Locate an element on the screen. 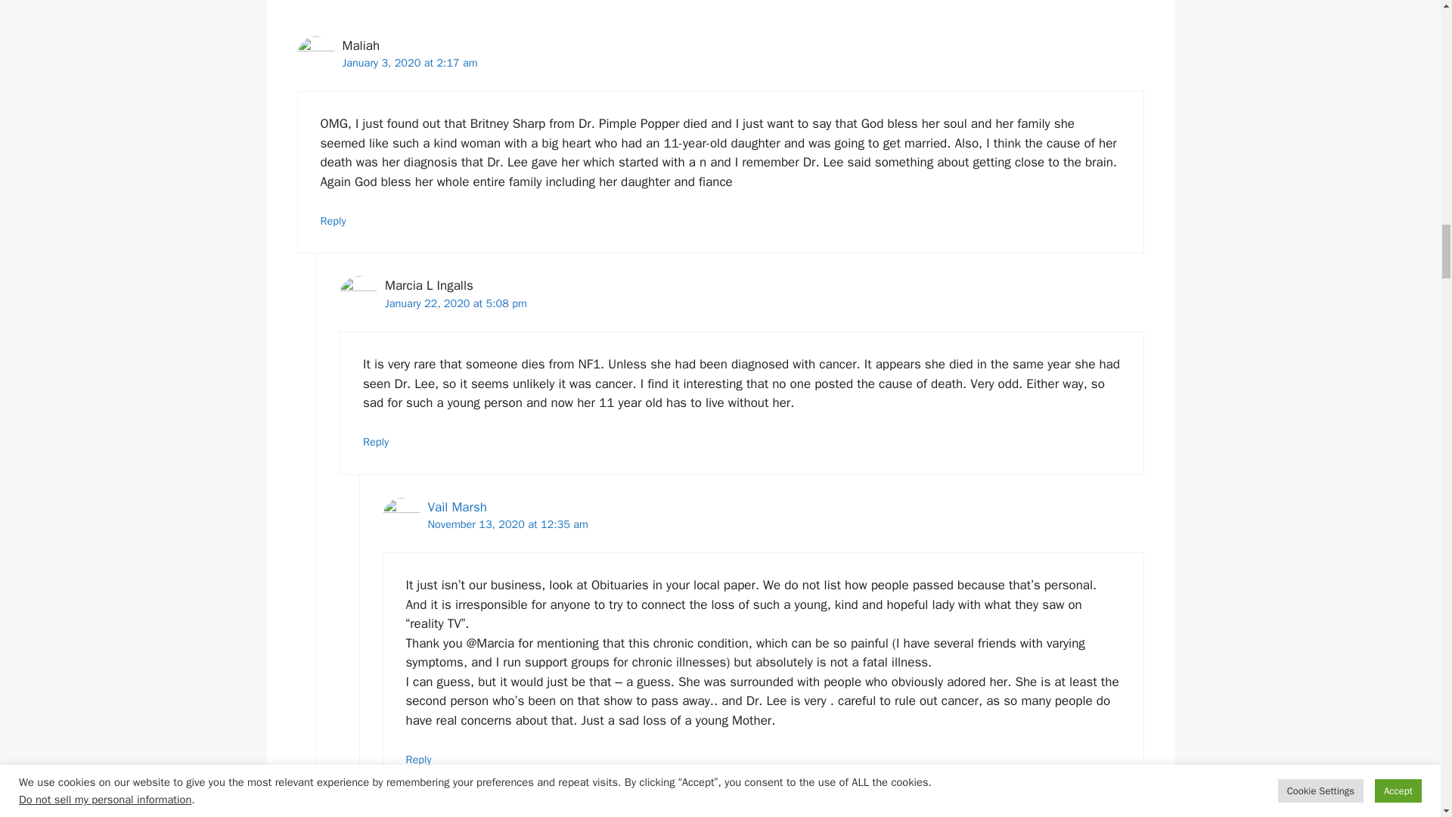 The height and width of the screenshot is (817, 1452). Reply is located at coordinates (376, 441).